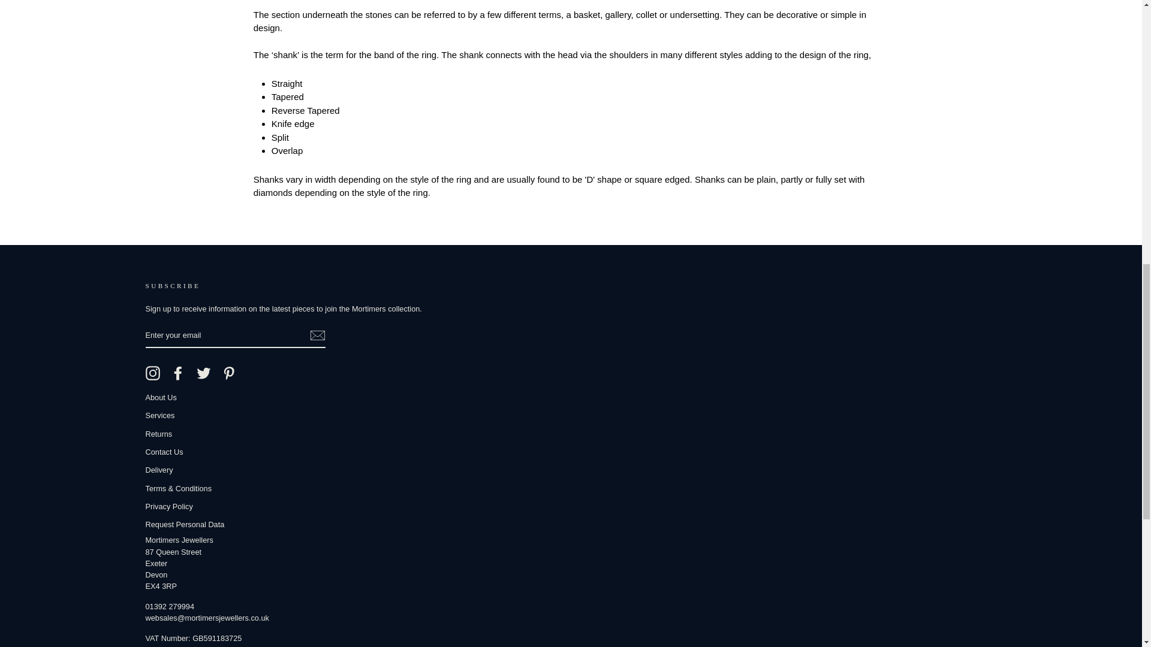  What do you see at coordinates (229, 373) in the screenshot?
I see `Mortimers Jewellers on Pinterest` at bounding box center [229, 373].